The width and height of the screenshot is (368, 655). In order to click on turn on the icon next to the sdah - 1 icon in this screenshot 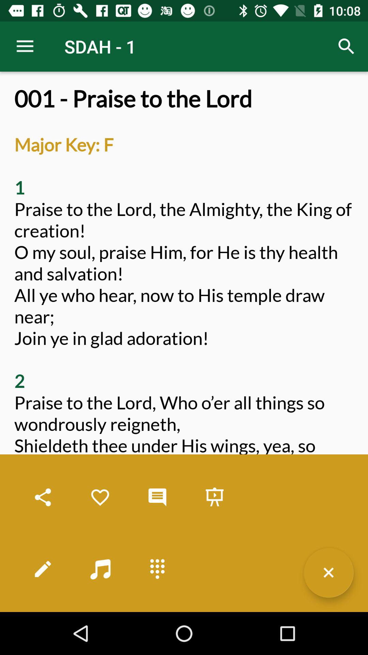, I will do `click(25, 46)`.